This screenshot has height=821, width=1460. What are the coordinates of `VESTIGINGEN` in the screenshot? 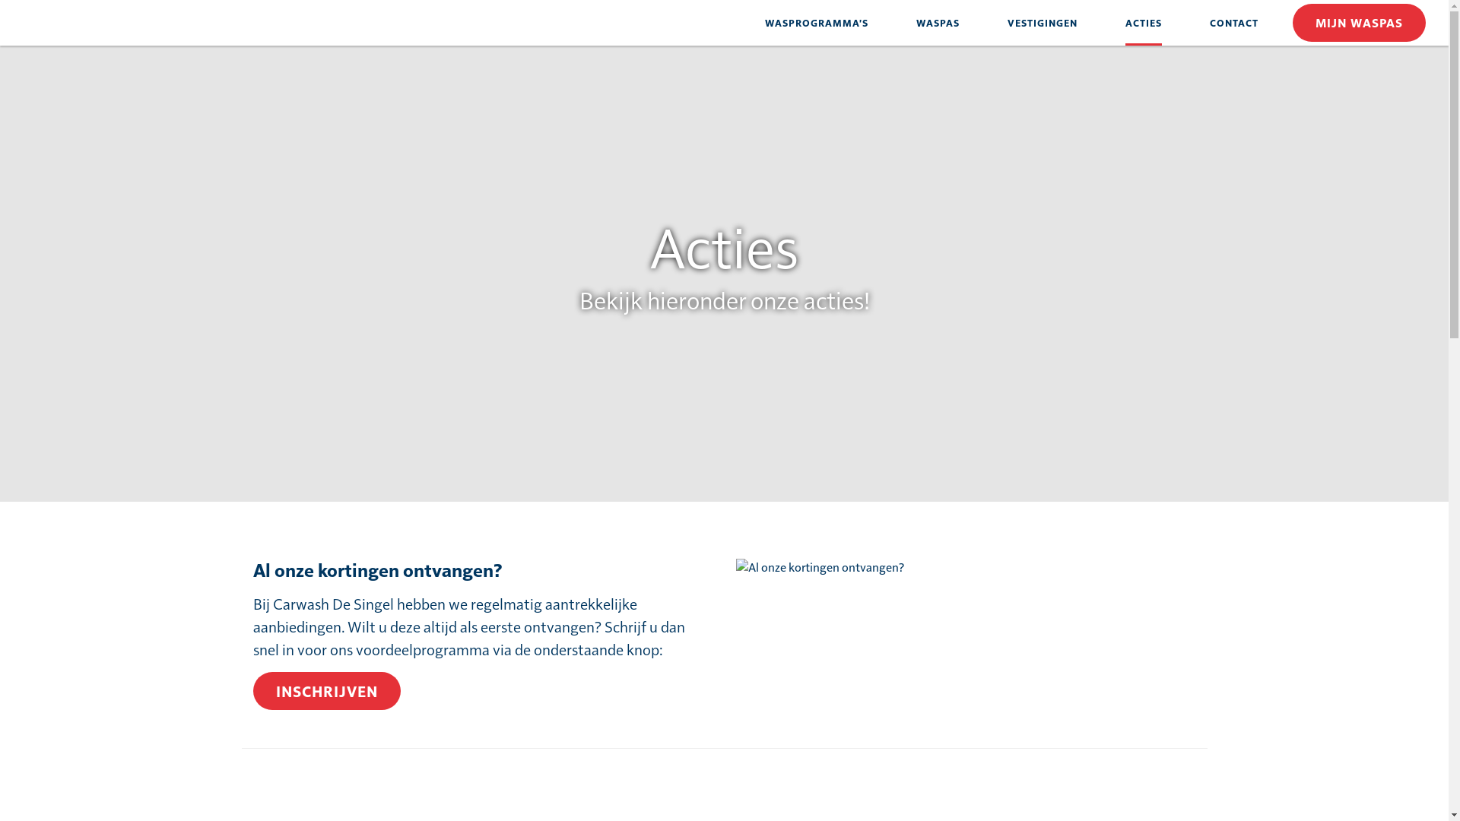 It's located at (1043, 23).